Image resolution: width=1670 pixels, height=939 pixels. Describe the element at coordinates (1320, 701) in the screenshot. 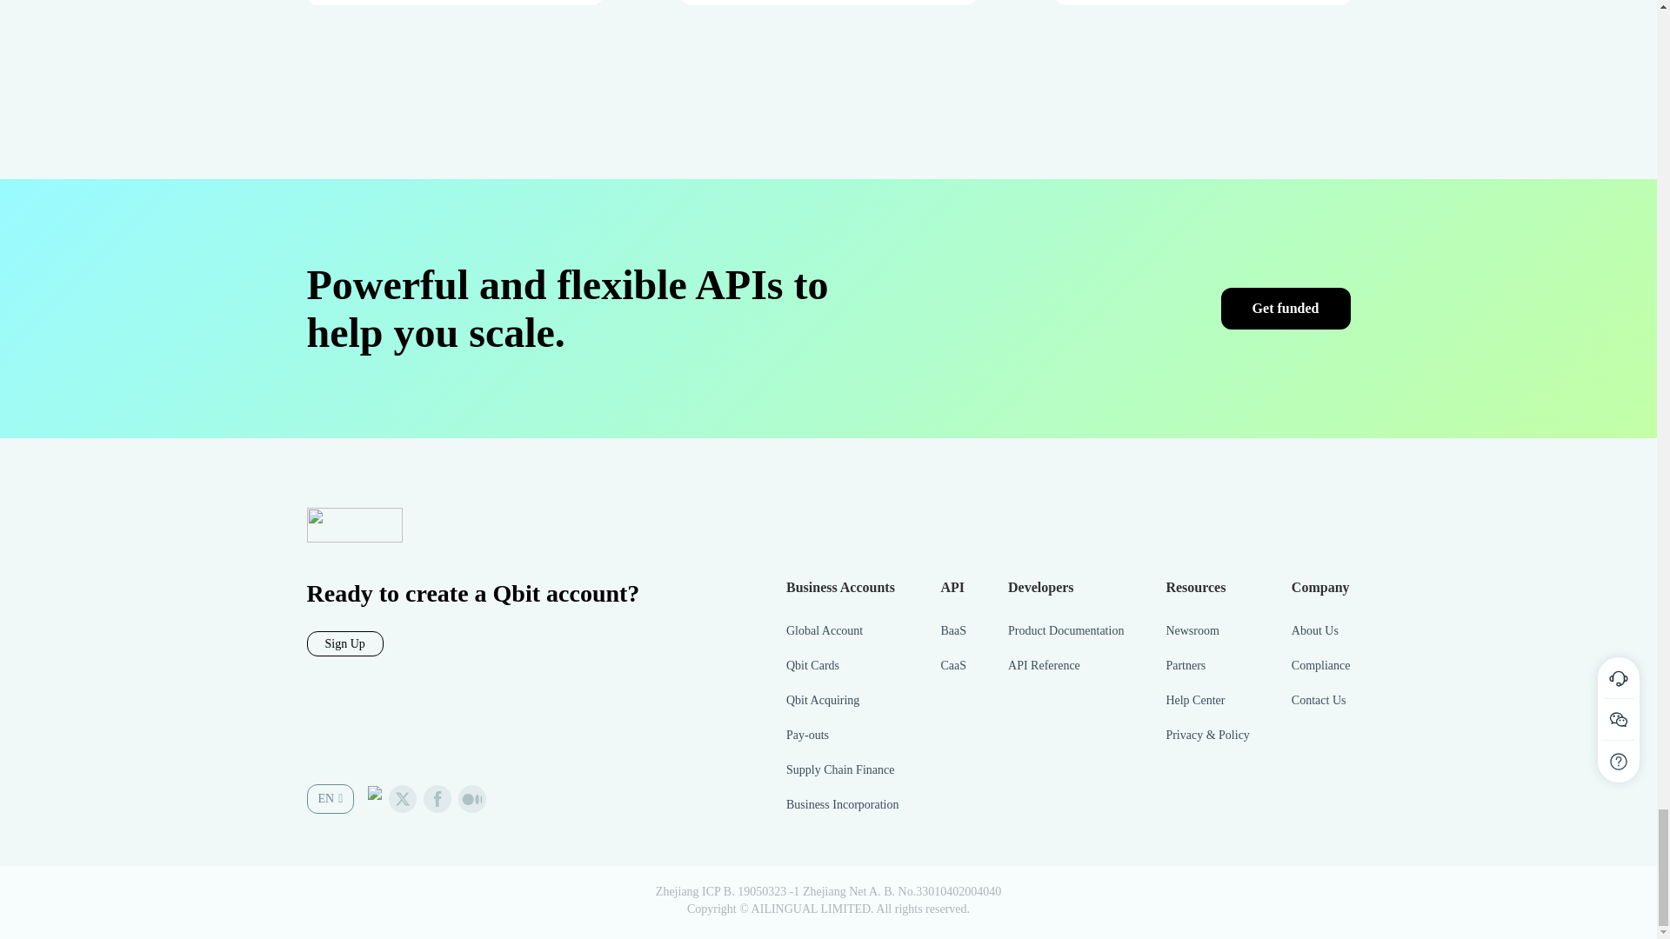

I see `Contact Us` at that location.